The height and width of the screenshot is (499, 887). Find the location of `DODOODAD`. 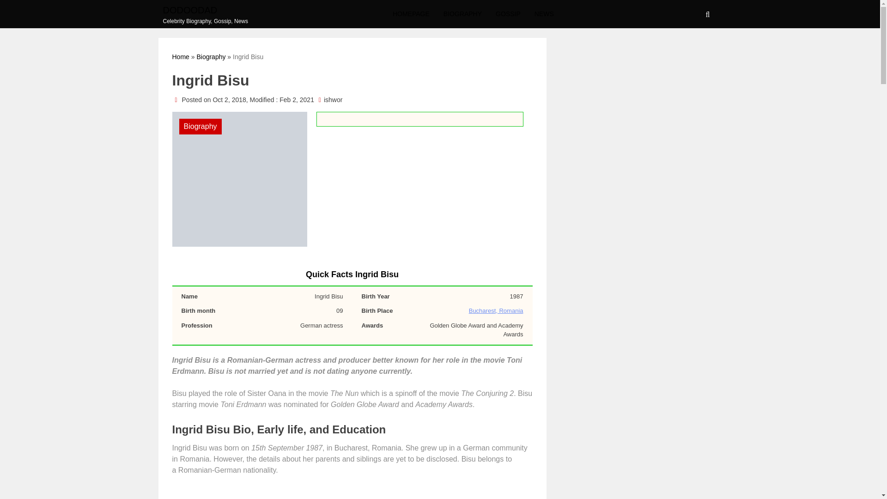

DODOODAD is located at coordinates (205, 9).